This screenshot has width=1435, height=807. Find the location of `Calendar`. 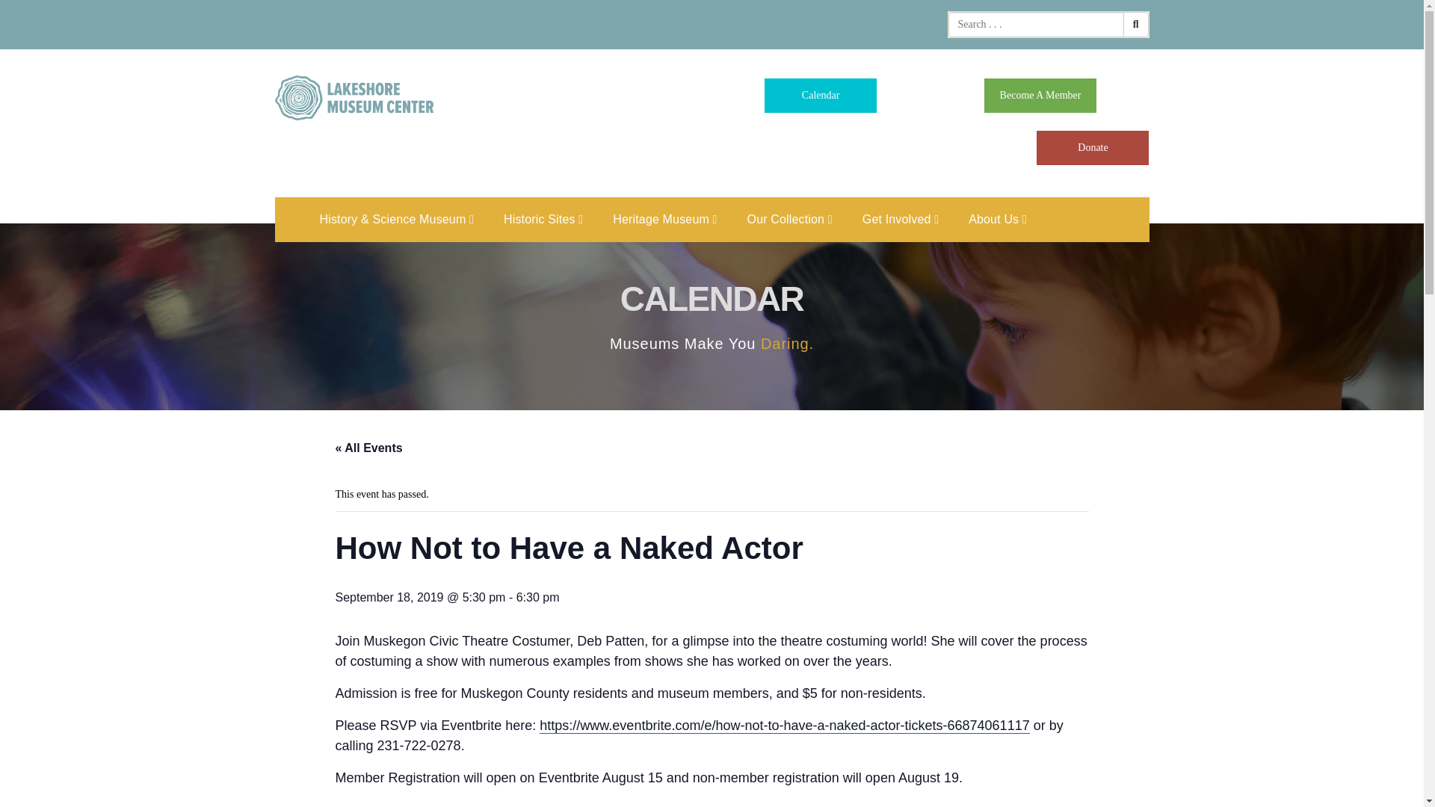

Calendar is located at coordinates (821, 96).